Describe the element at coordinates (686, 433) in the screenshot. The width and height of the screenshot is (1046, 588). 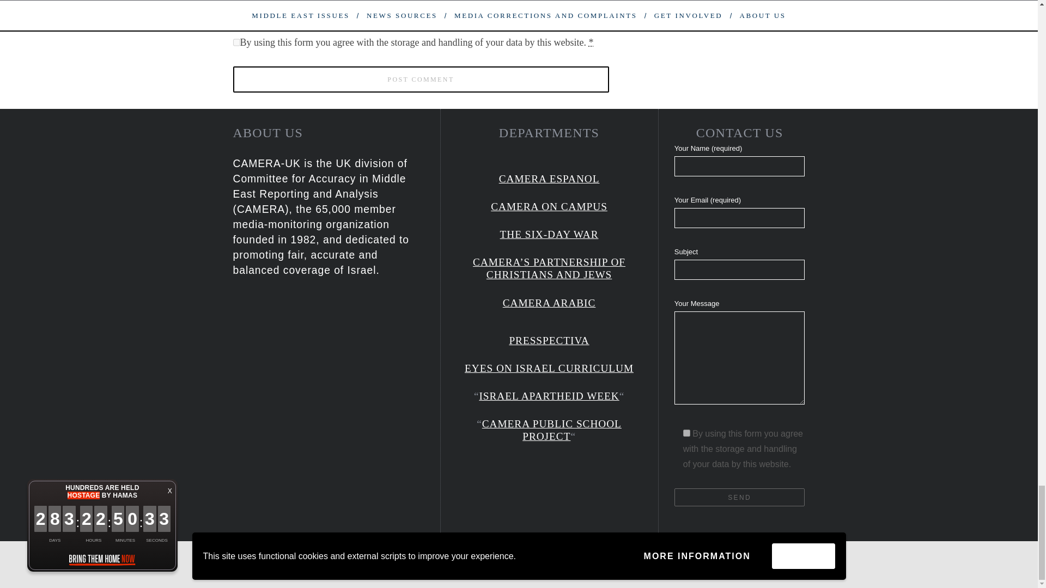
I see `1` at that location.